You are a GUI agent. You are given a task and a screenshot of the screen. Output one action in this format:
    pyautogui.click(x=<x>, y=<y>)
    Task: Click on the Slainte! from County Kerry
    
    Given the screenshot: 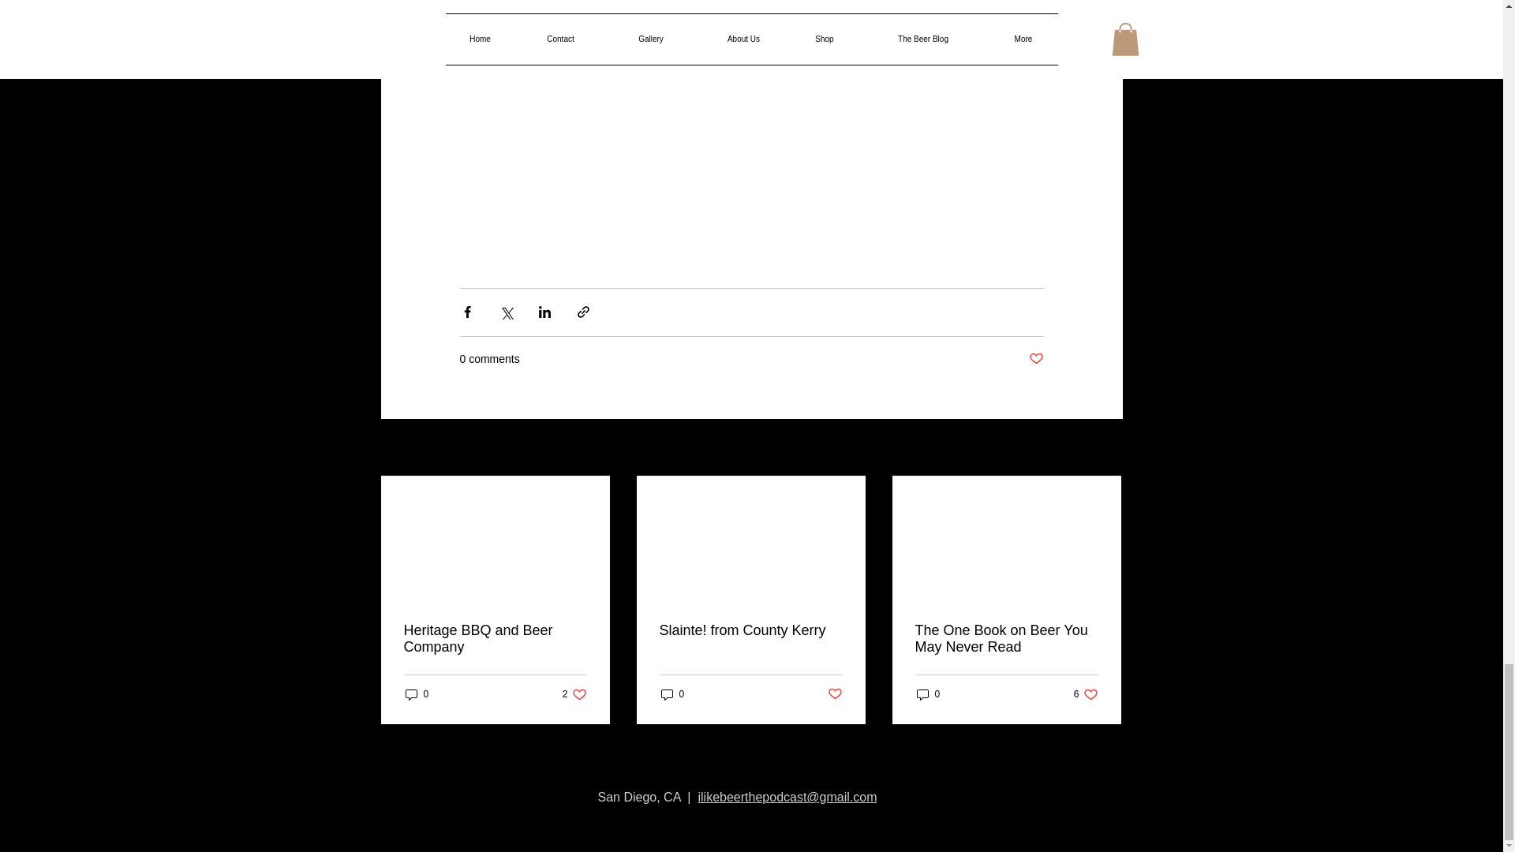 What is the action you would take?
    pyautogui.click(x=574, y=694)
    